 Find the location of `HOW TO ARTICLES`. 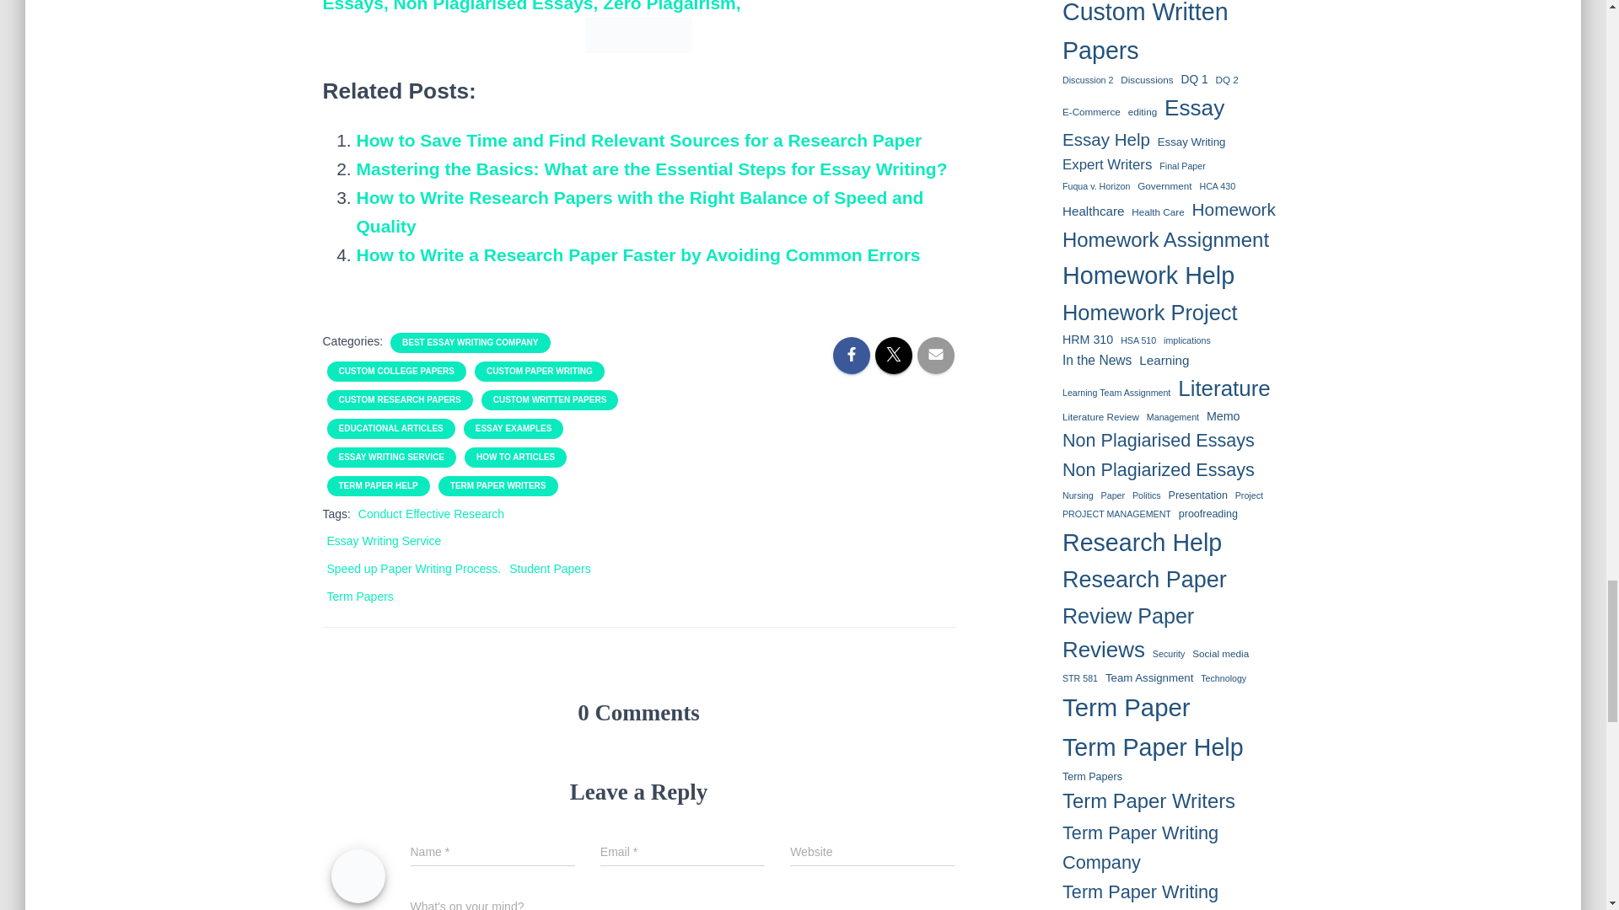

HOW TO ARTICLES is located at coordinates (515, 457).